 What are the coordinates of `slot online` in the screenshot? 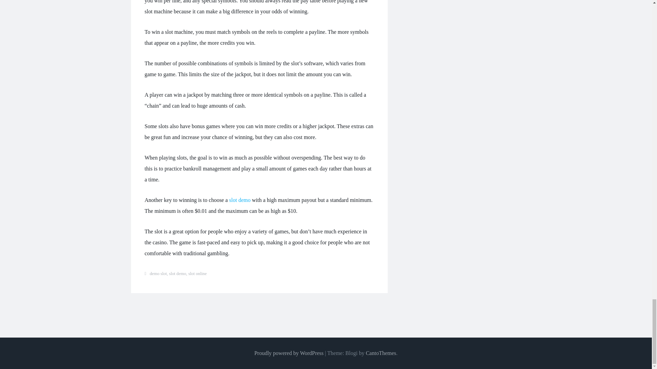 It's located at (197, 273).